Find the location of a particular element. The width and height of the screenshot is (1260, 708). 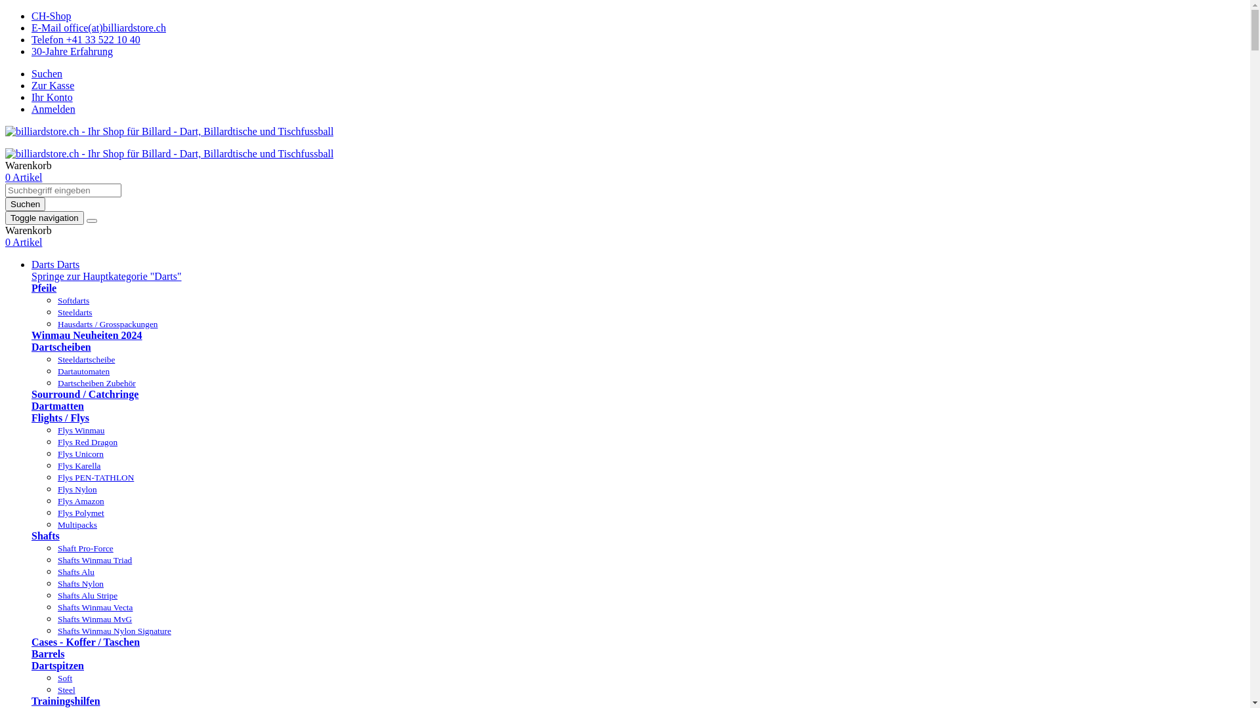

Shafts is located at coordinates (46, 536).